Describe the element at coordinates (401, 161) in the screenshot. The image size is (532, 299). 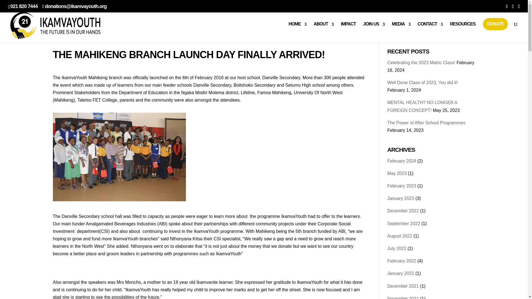
I see `February 2024` at that location.